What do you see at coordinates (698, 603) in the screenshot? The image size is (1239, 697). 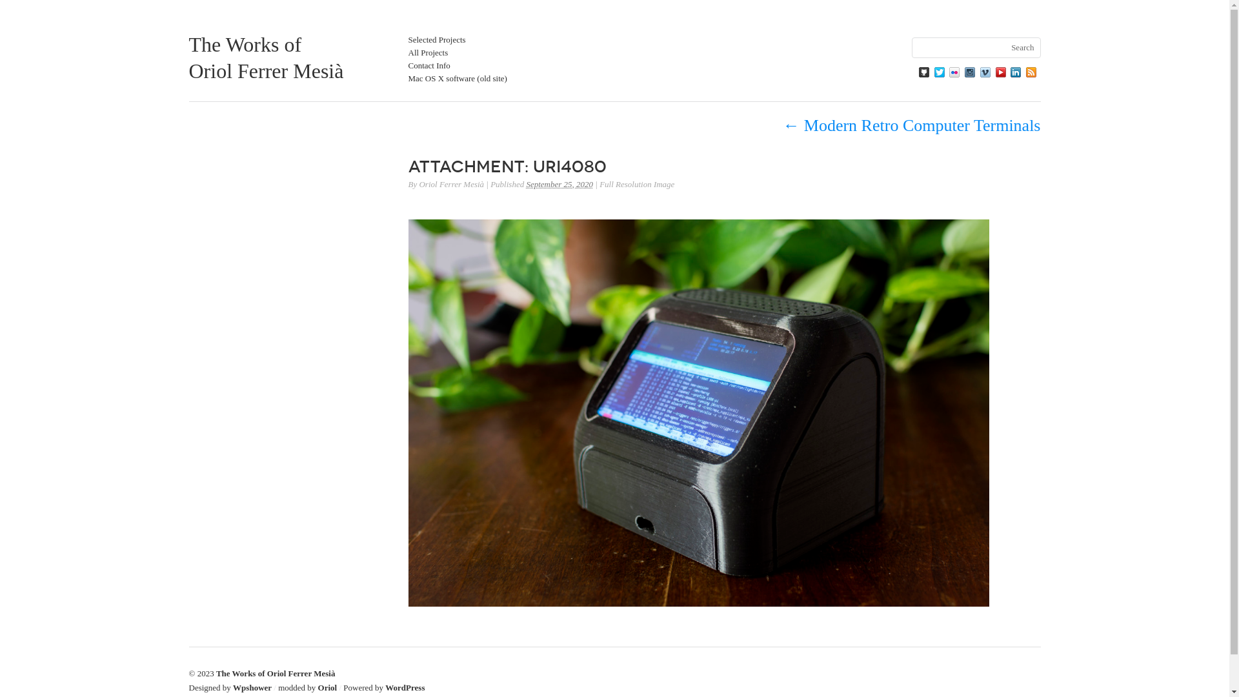 I see `URI4080` at bounding box center [698, 603].